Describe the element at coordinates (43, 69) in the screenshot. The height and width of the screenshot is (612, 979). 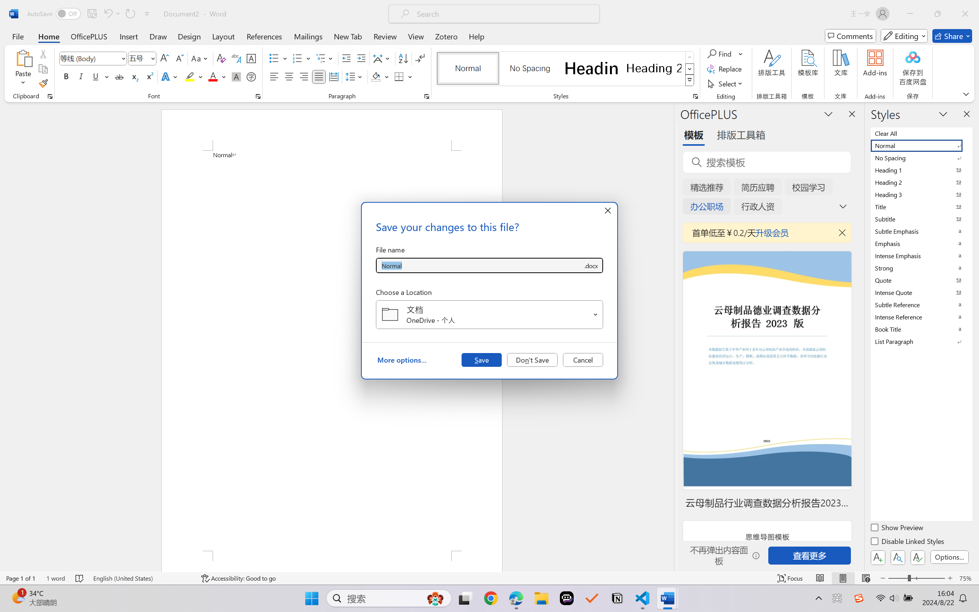
I see `Copy` at that location.